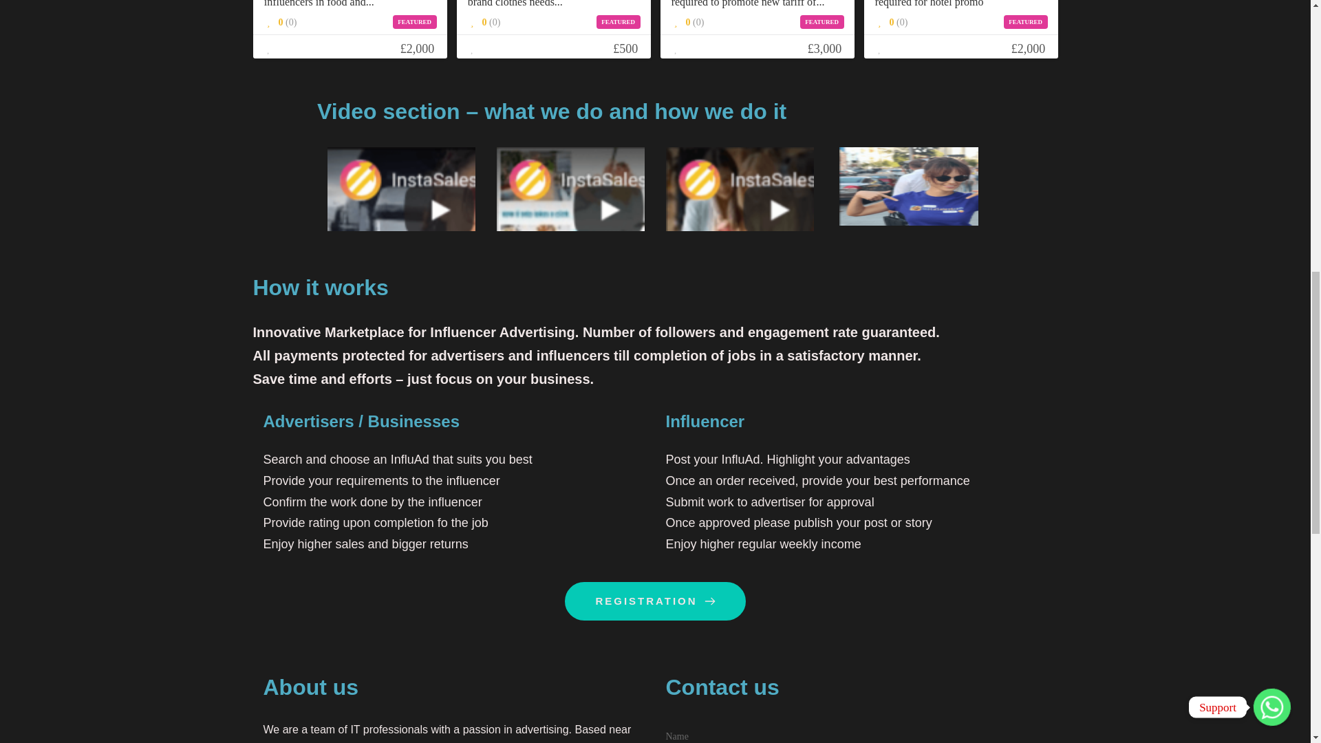  Describe the element at coordinates (553, 6) in the screenshot. I see `online shop for discounted old season brand clothes needs...` at that location.